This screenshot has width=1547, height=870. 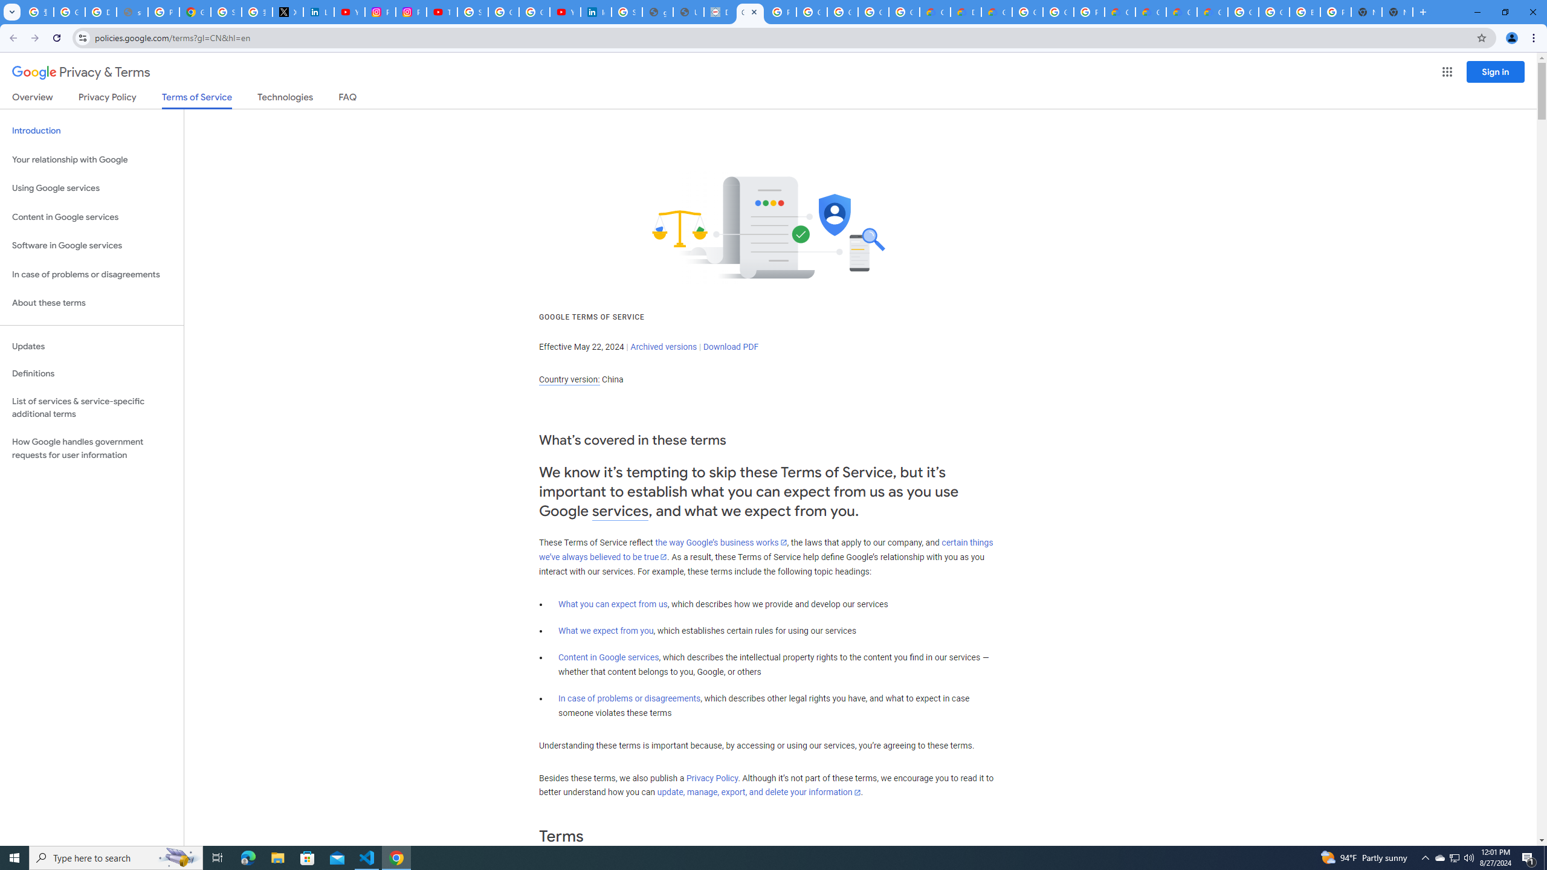 I want to click on User Details, so click(x=689, y=12).